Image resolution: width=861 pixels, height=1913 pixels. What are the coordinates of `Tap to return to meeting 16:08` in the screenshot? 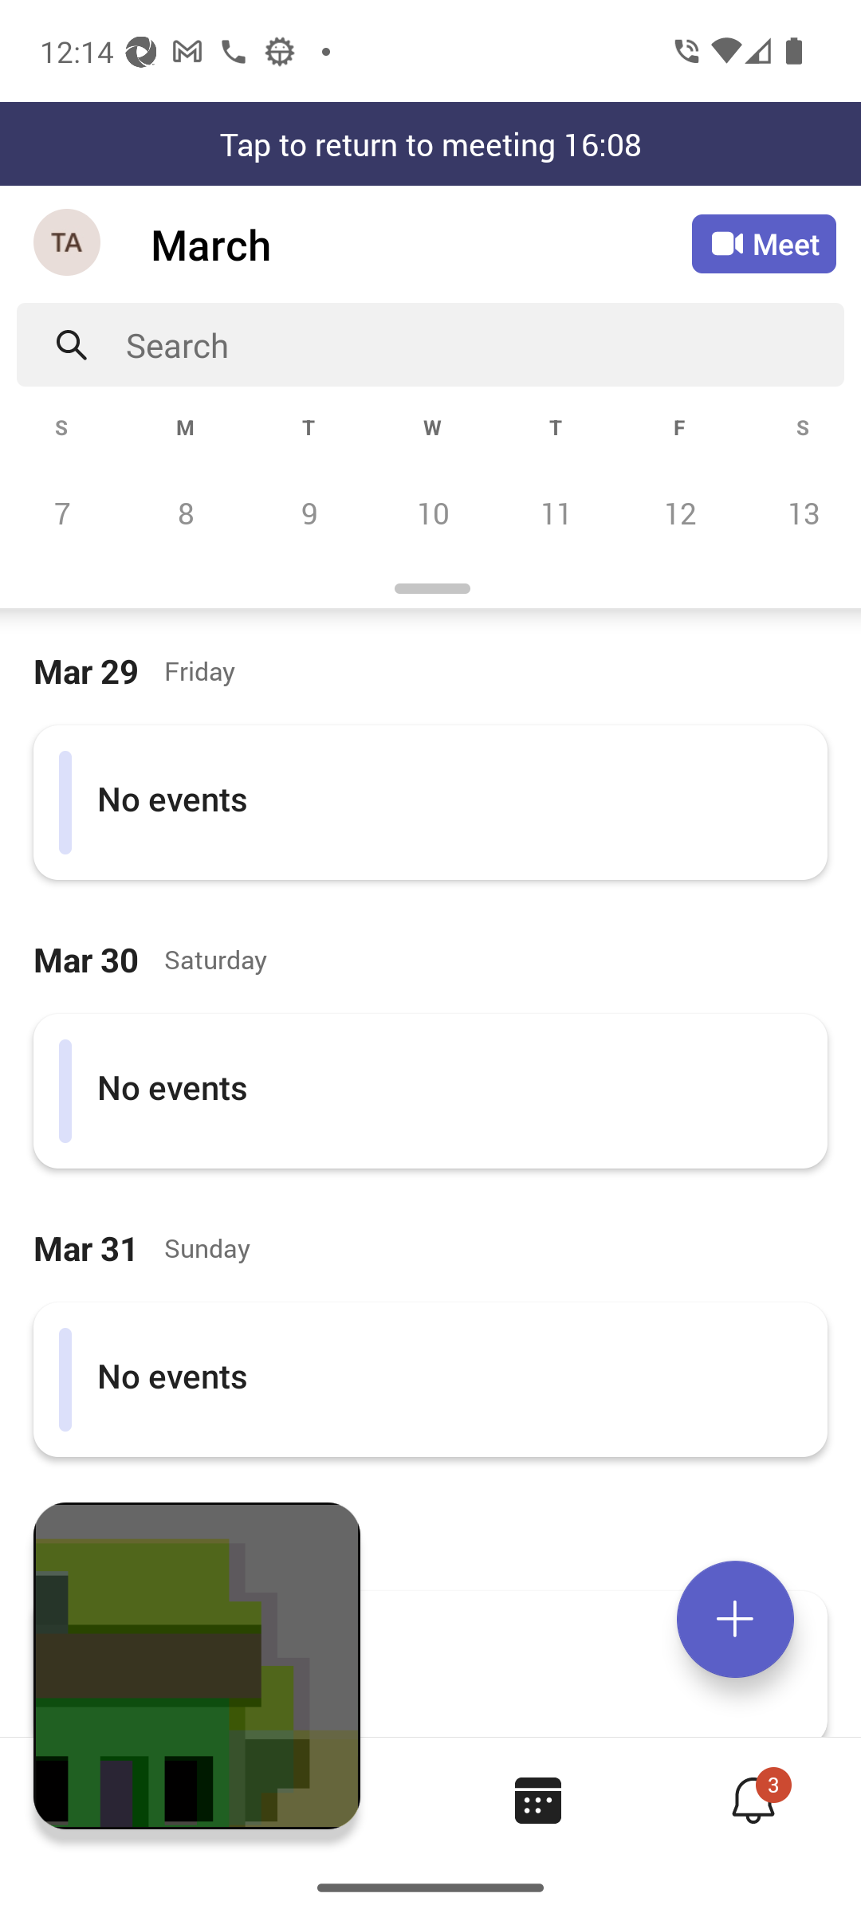 It's located at (431, 143).